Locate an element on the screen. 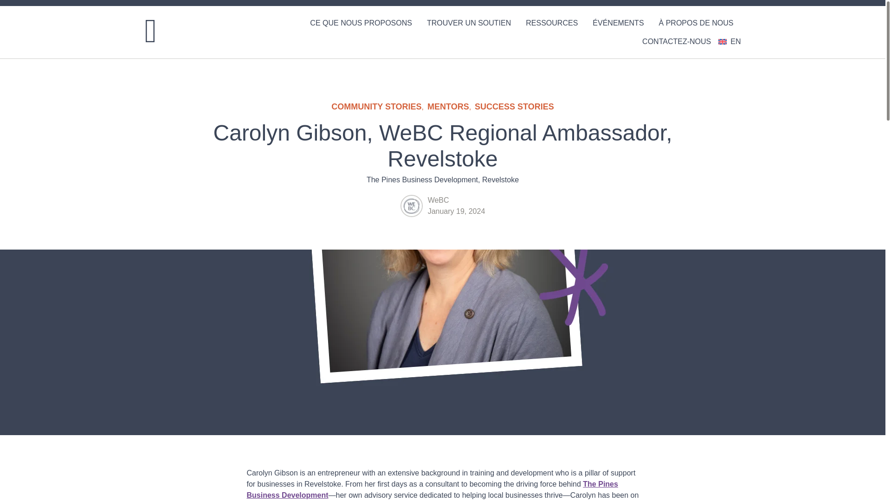 This screenshot has height=501, width=891. RESSOURCES is located at coordinates (552, 23).